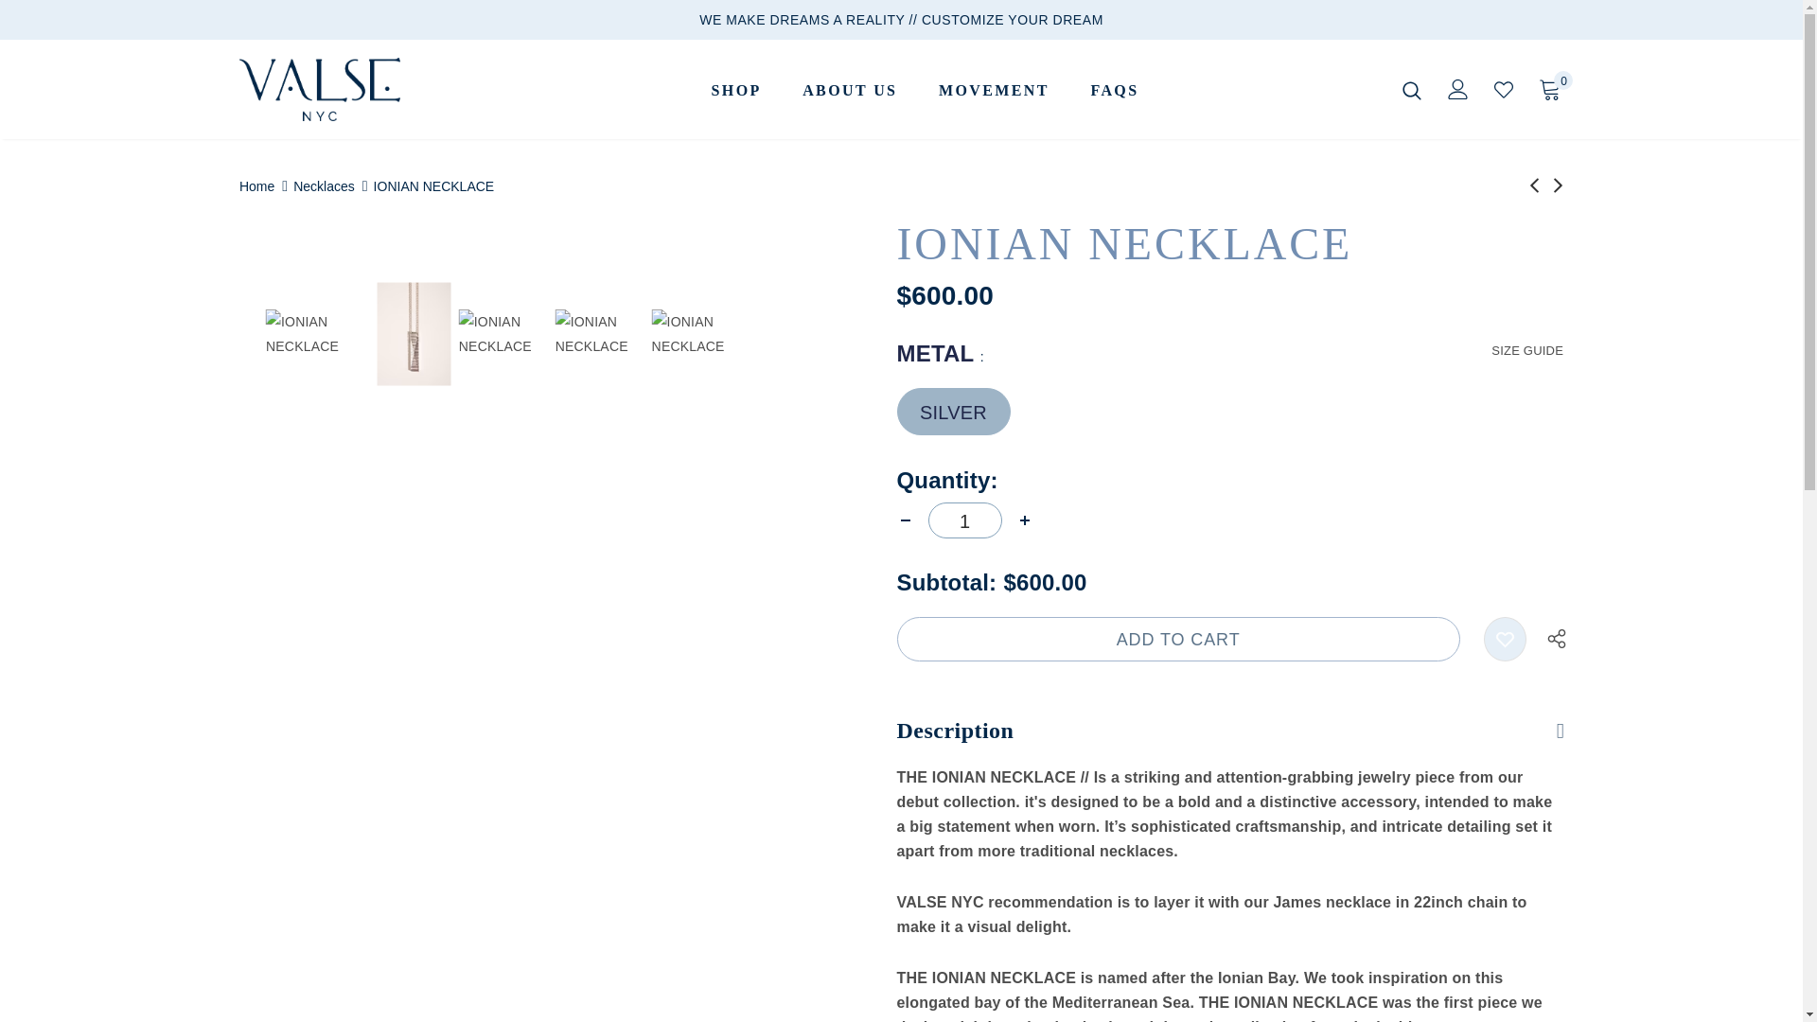 This screenshot has height=1022, width=1817. Describe the element at coordinates (1550, 89) in the screenshot. I see `0` at that location.